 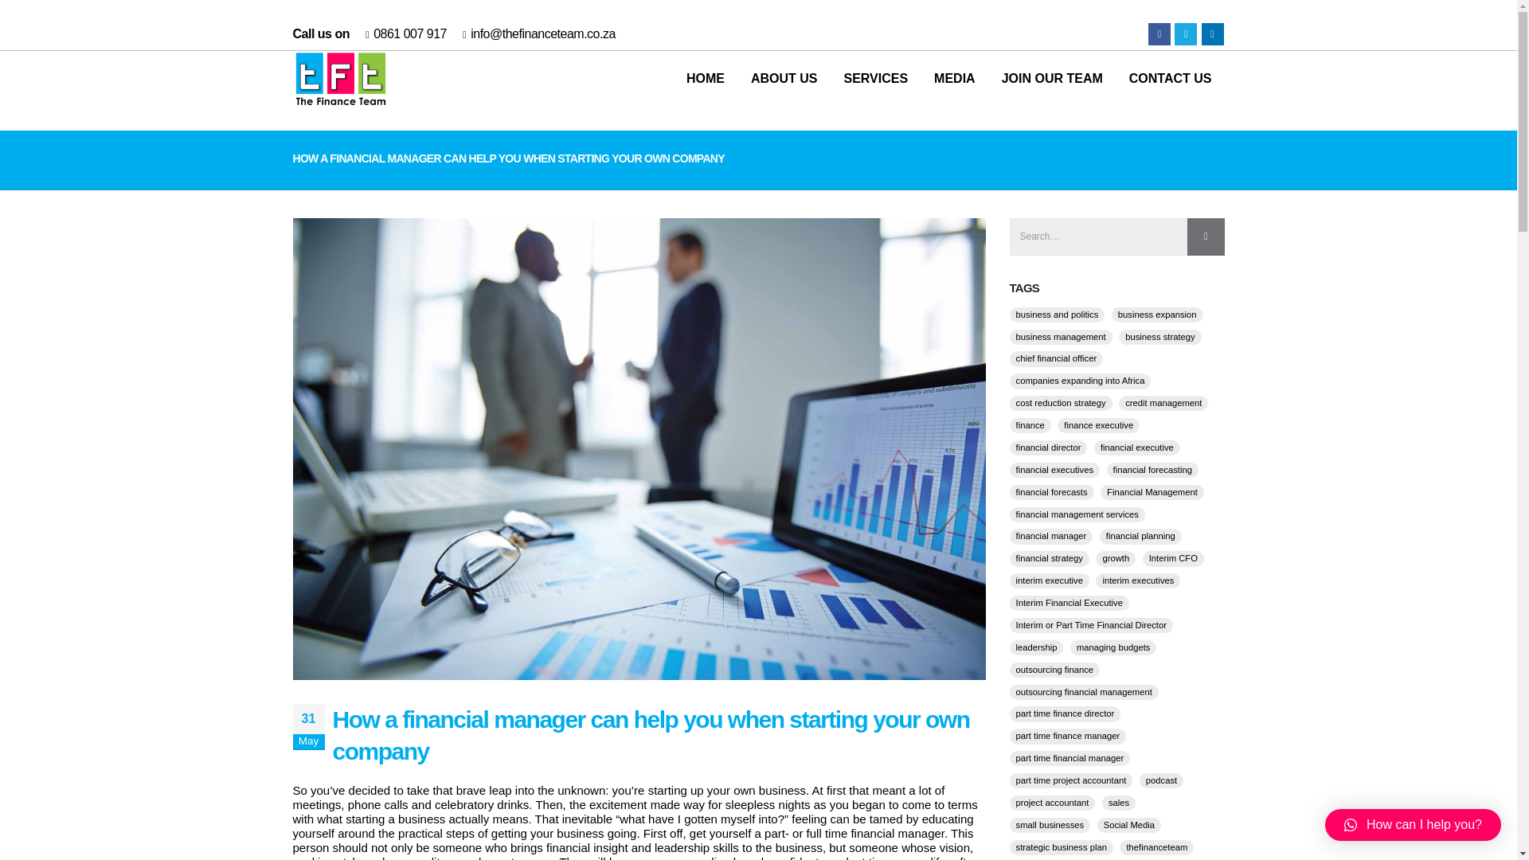 What do you see at coordinates (341, 78) in the screenshot?
I see `The Finance Team - ` at bounding box center [341, 78].